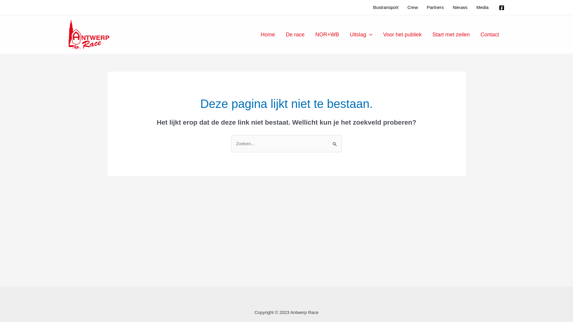  Describe the element at coordinates (402, 34) in the screenshot. I see `Voor het publiek` at that location.